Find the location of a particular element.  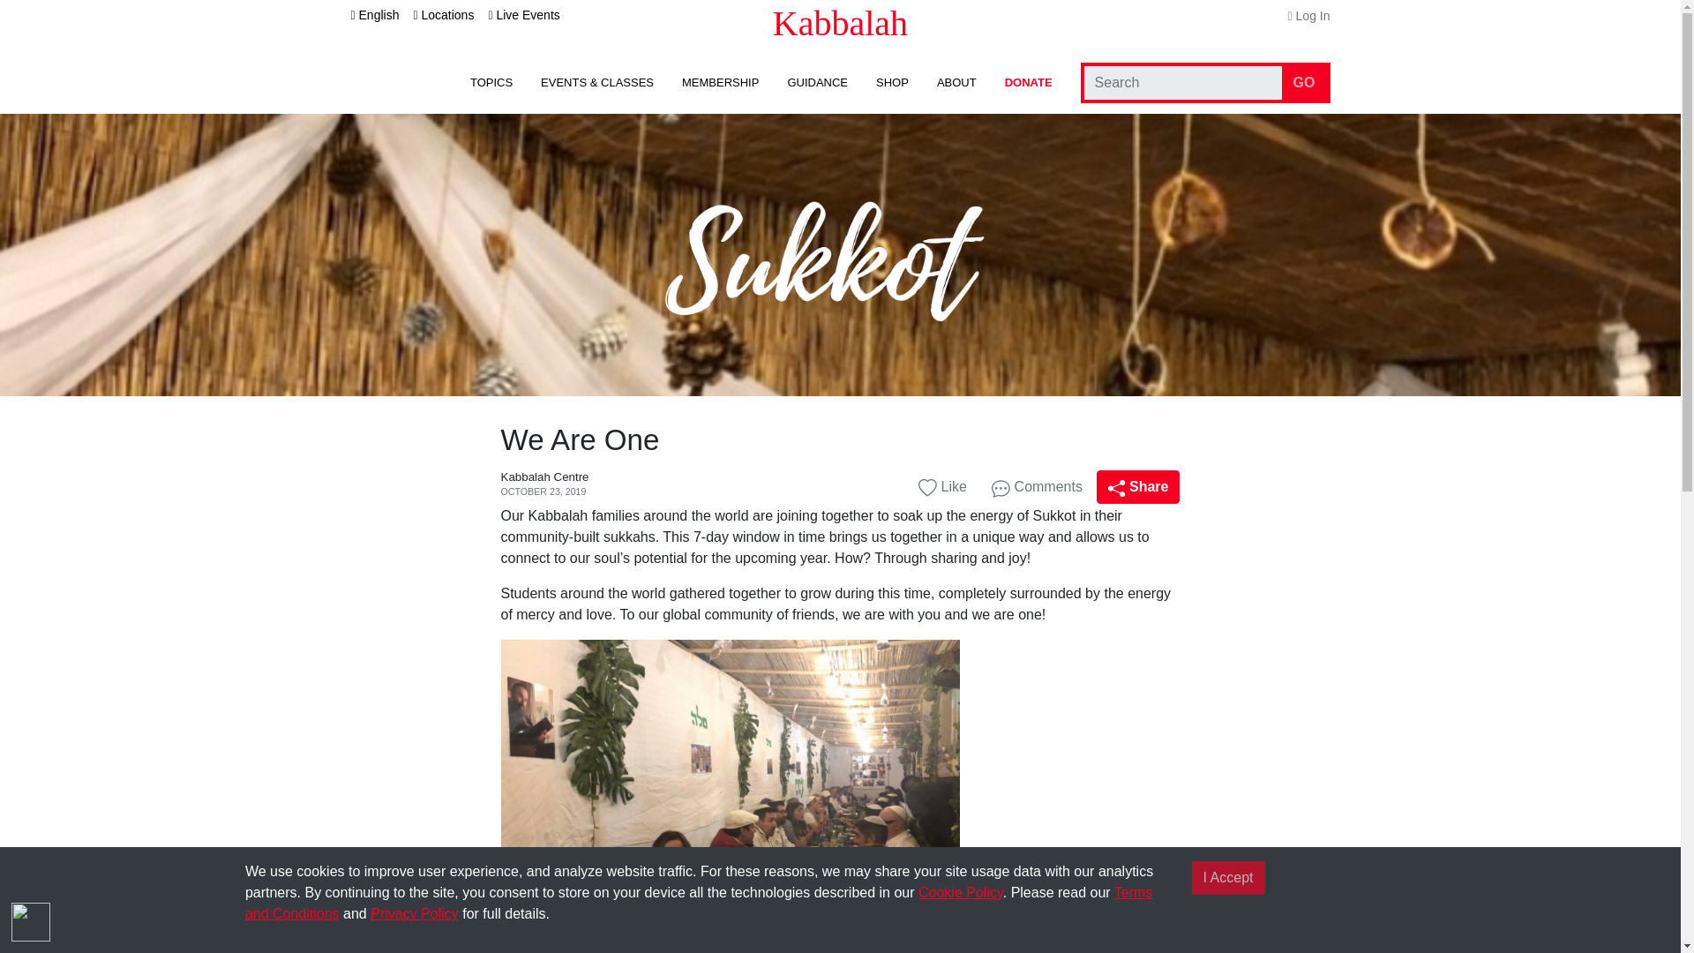

MEMBERSHIP is located at coordinates (720, 83).